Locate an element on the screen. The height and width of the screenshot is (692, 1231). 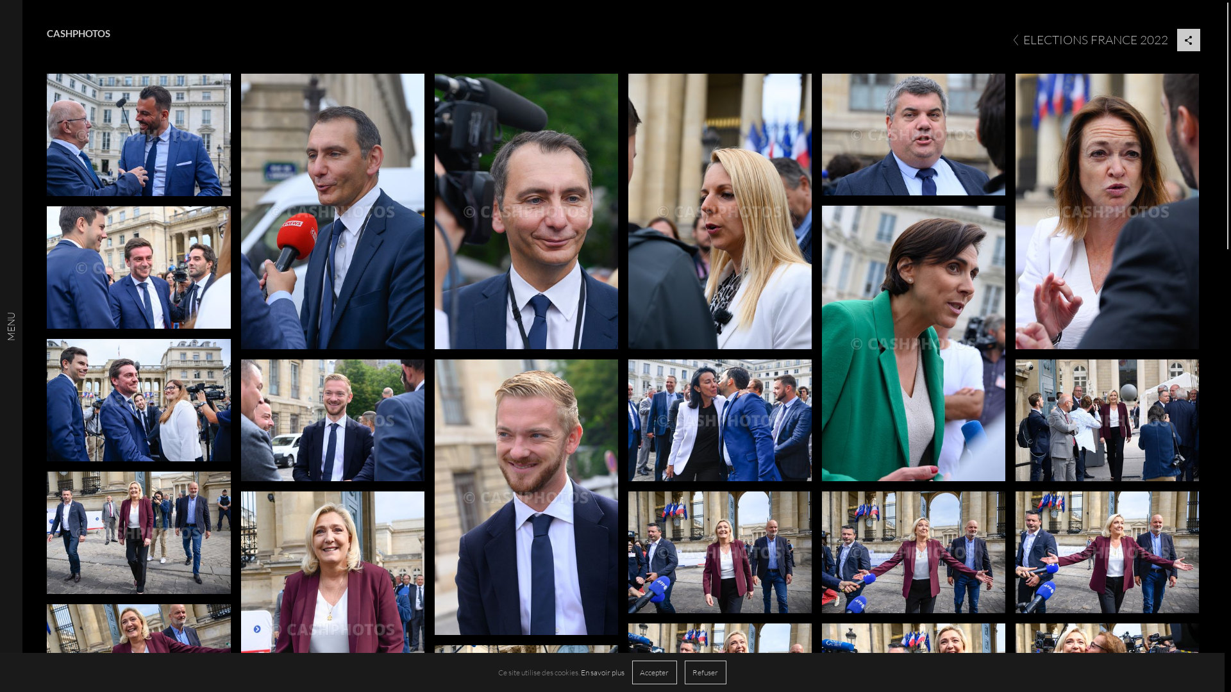
CASHPHOTOS is located at coordinates (78, 33).